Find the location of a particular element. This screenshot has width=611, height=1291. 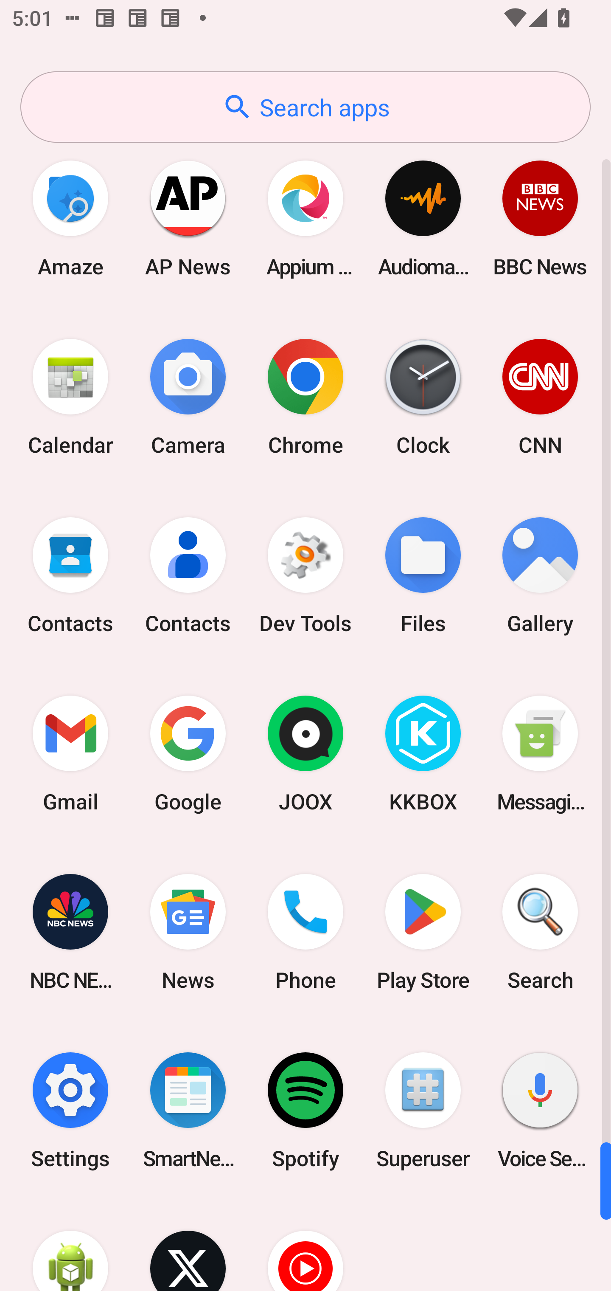

Dev Tools is located at coordinates (305, 576).